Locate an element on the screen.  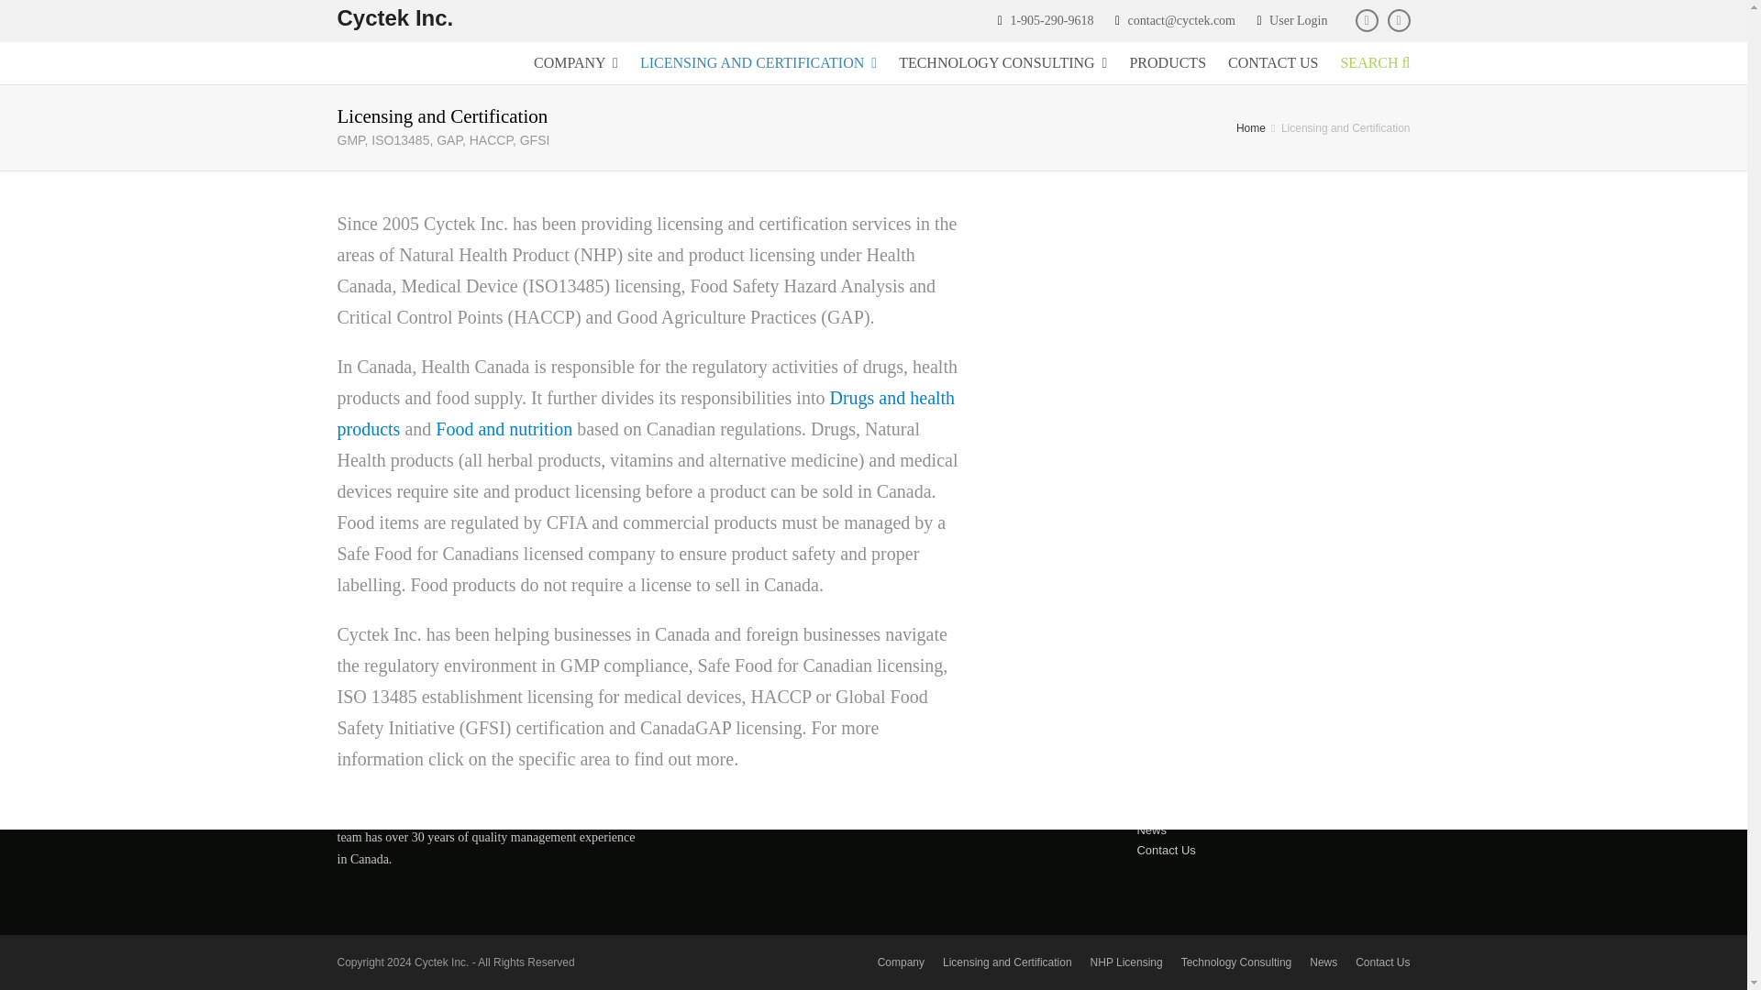
Drugs and health products is located at coordinates (647, 413).